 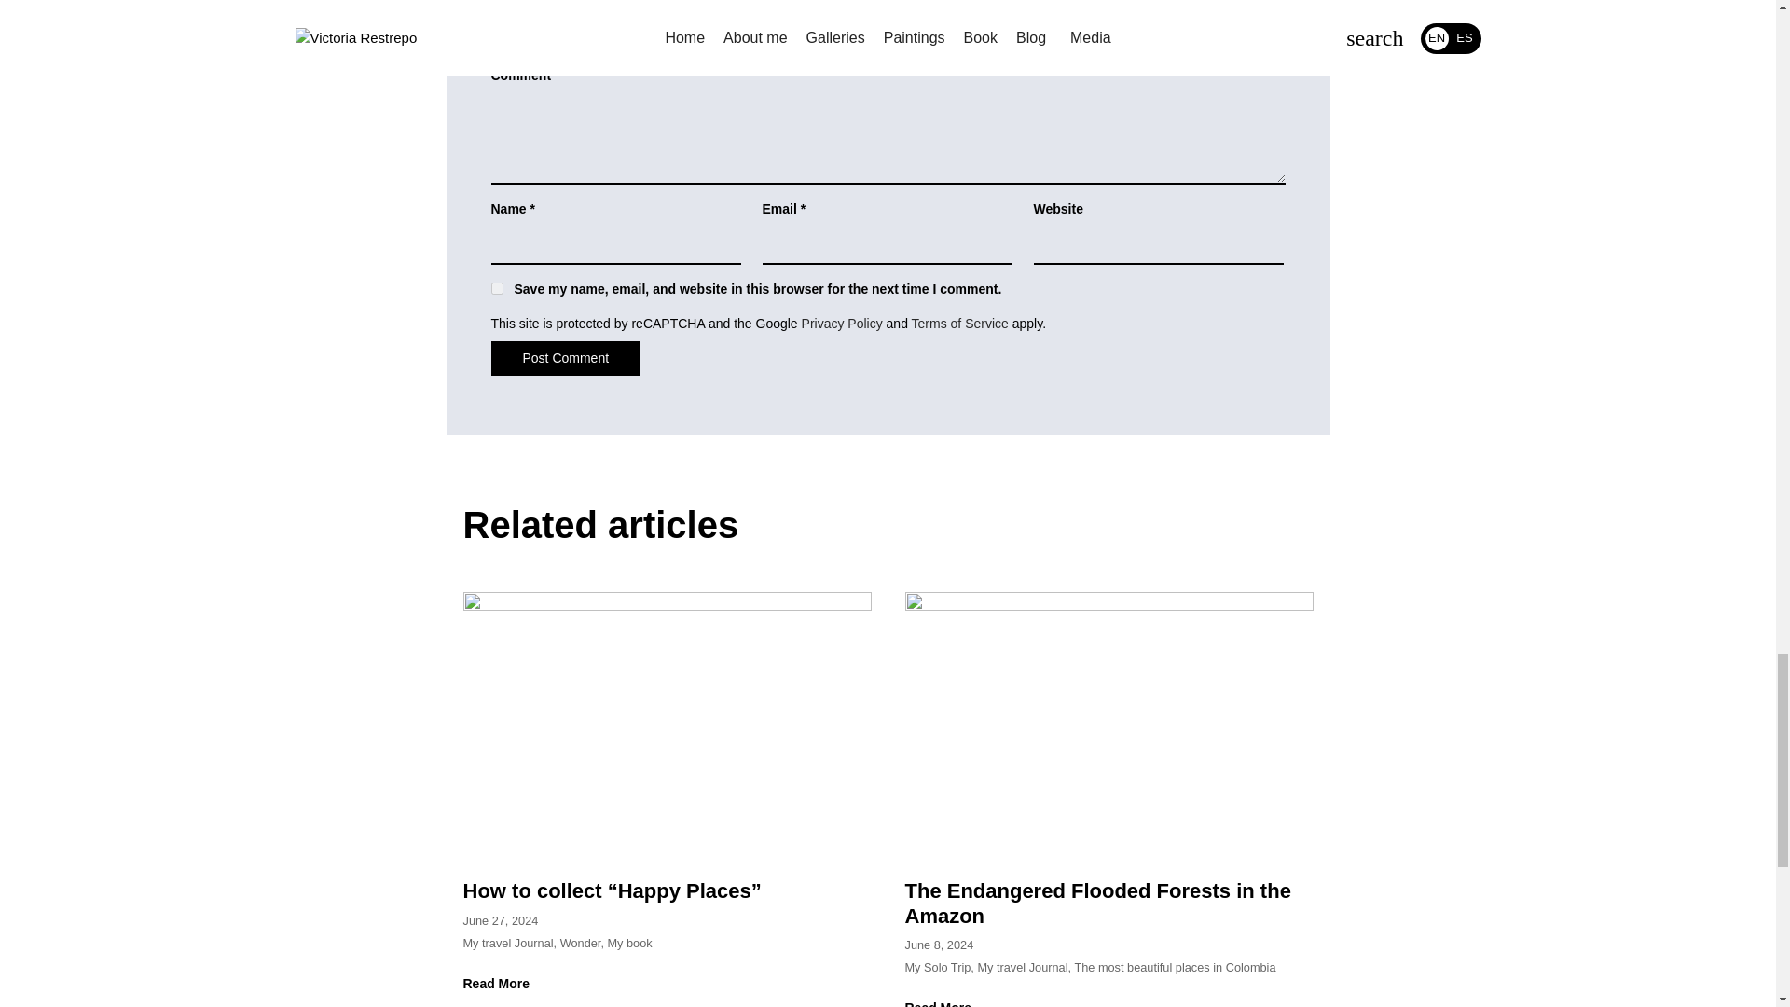 What do you see at coordinates (502, 983) in the screenshot?
I see `Read More` at bounding box center [502, 983].